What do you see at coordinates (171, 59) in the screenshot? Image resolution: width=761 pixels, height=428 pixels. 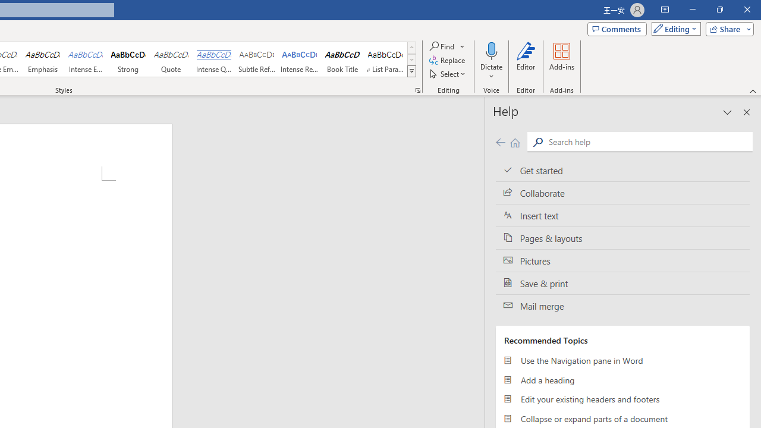 I see `Quote` at bounding box center [171, 59].